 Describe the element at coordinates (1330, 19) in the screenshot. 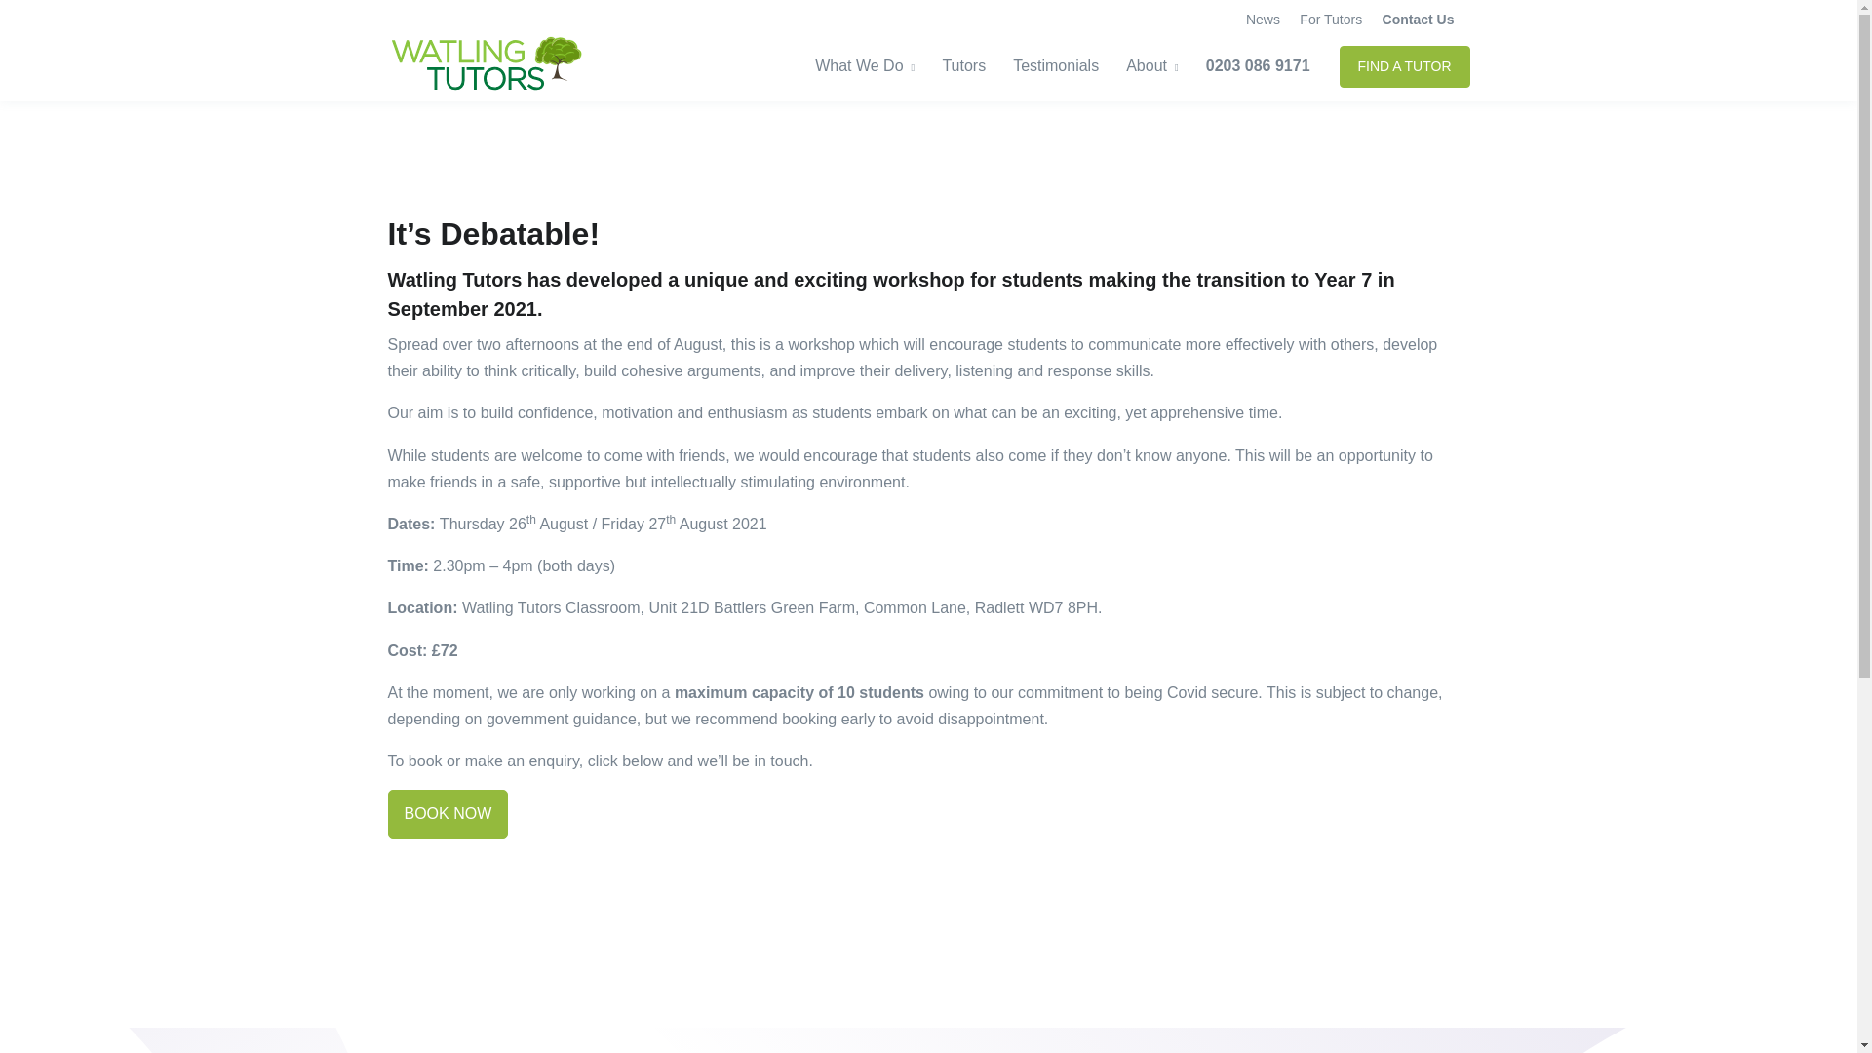

I see `For Tutors` at that location.